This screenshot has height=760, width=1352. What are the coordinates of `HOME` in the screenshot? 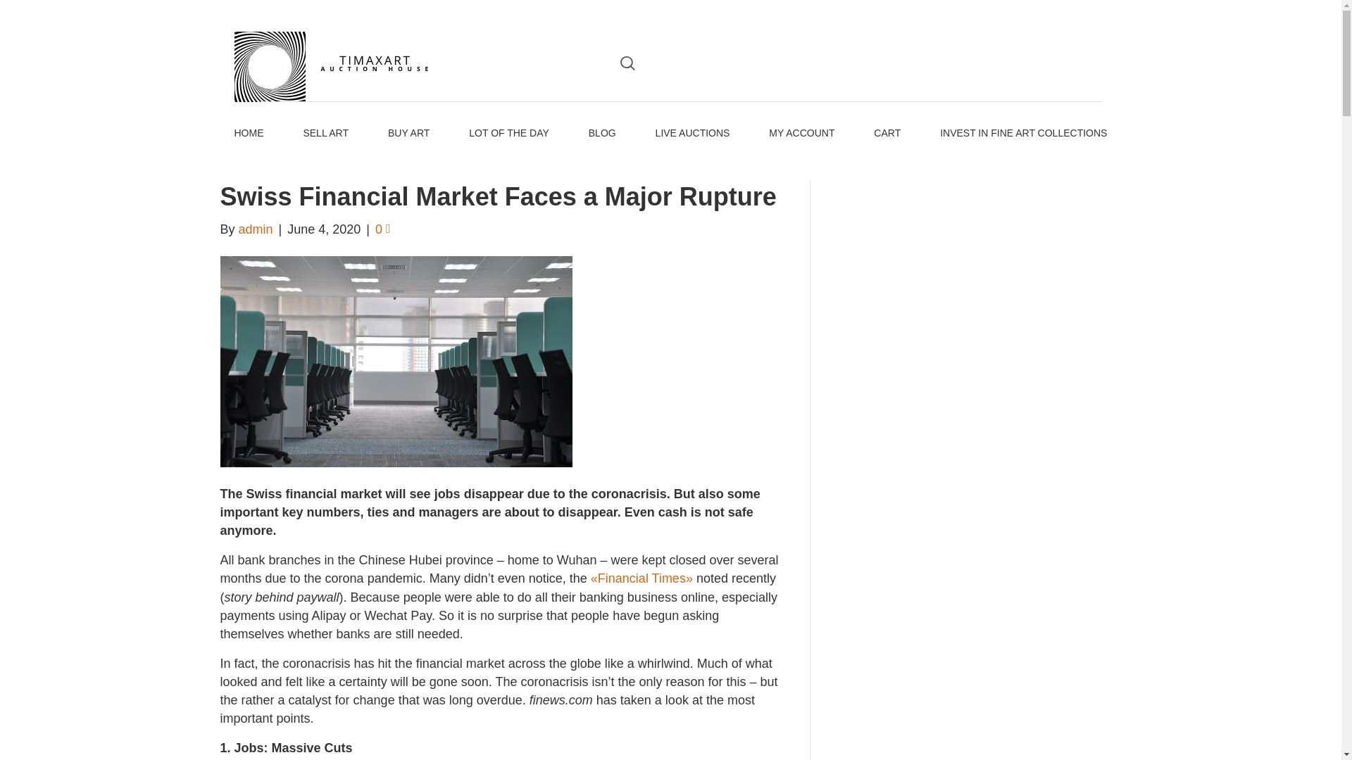 It's located at (249, 134).